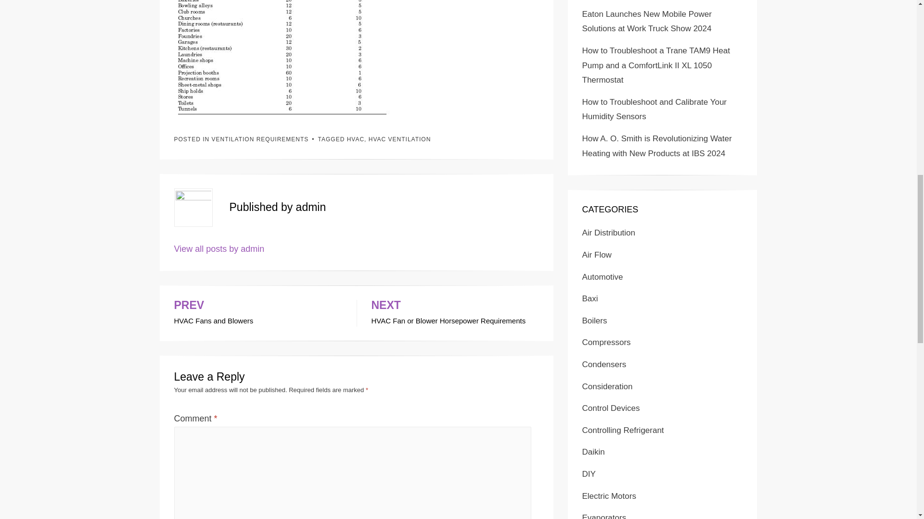  Describe the element at coordinates (608, 233) in the screenshot. I see `Air Distribution` at that location.